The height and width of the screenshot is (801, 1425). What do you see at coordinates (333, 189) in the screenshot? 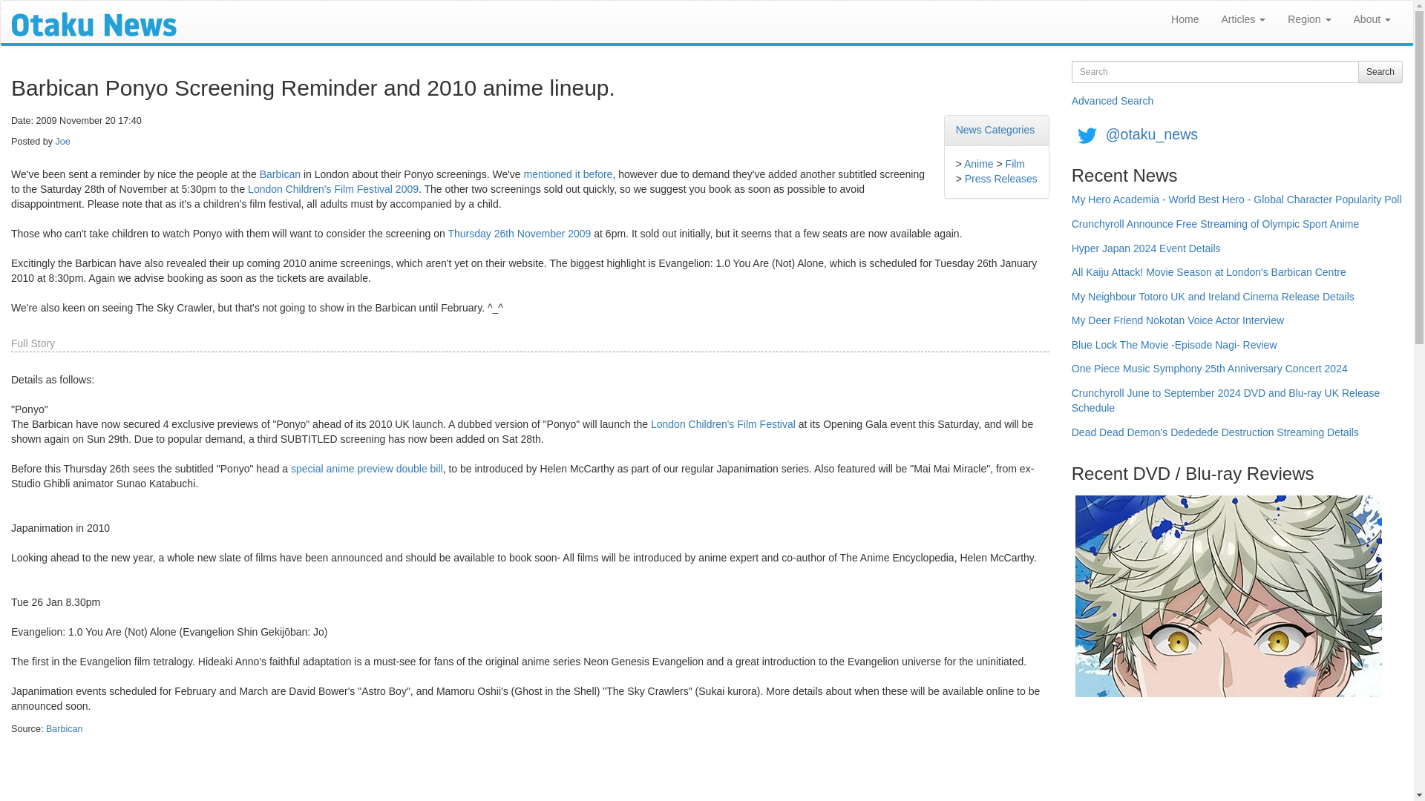
I see `London Children's Film Festival 2009` at bounding box center [333, 189].